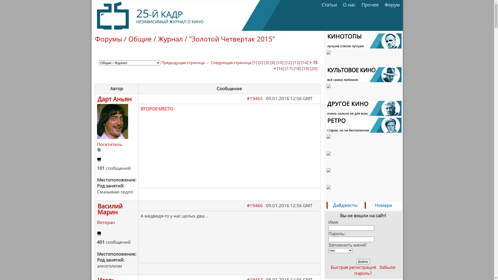  I want to click on 15, so click(315, 62).